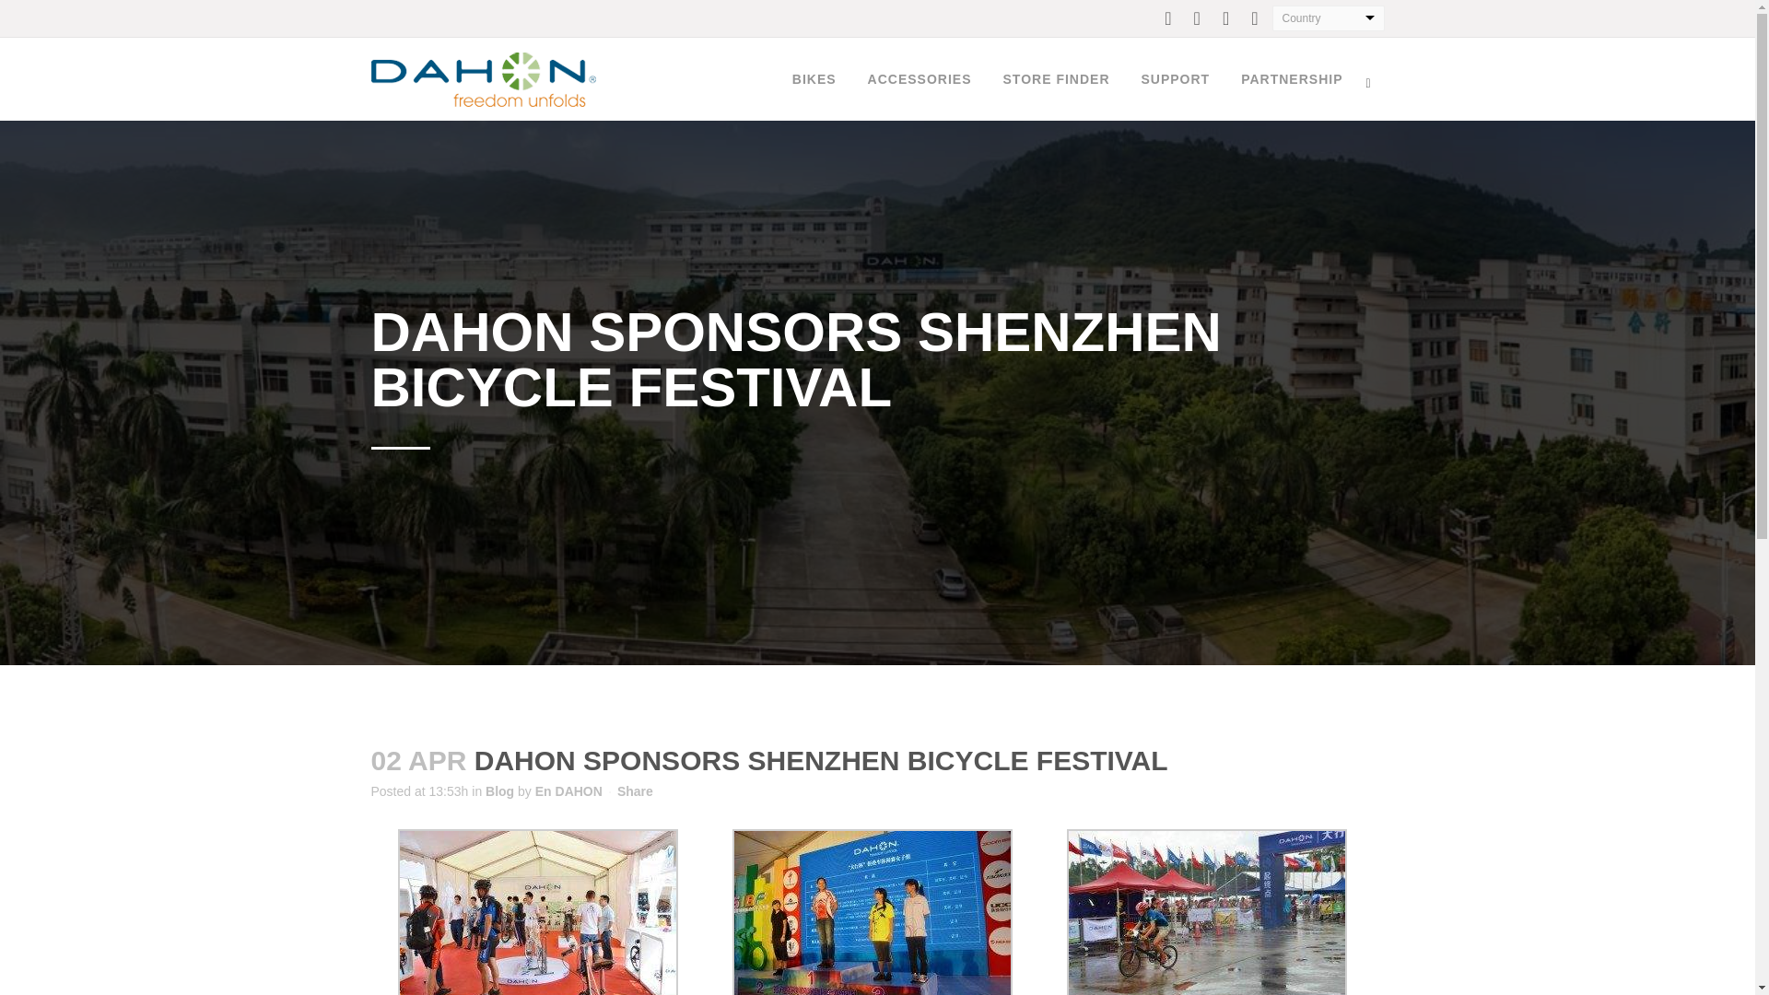 This screenshot has width=1769, height=995. I want to click on BIKES, so click(814, 79).